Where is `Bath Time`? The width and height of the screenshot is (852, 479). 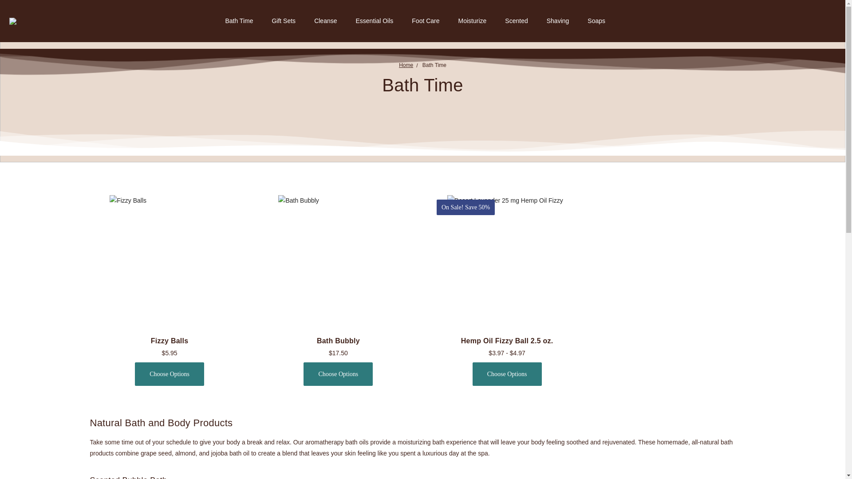 Bath Time is located at coordinates (434, 65).